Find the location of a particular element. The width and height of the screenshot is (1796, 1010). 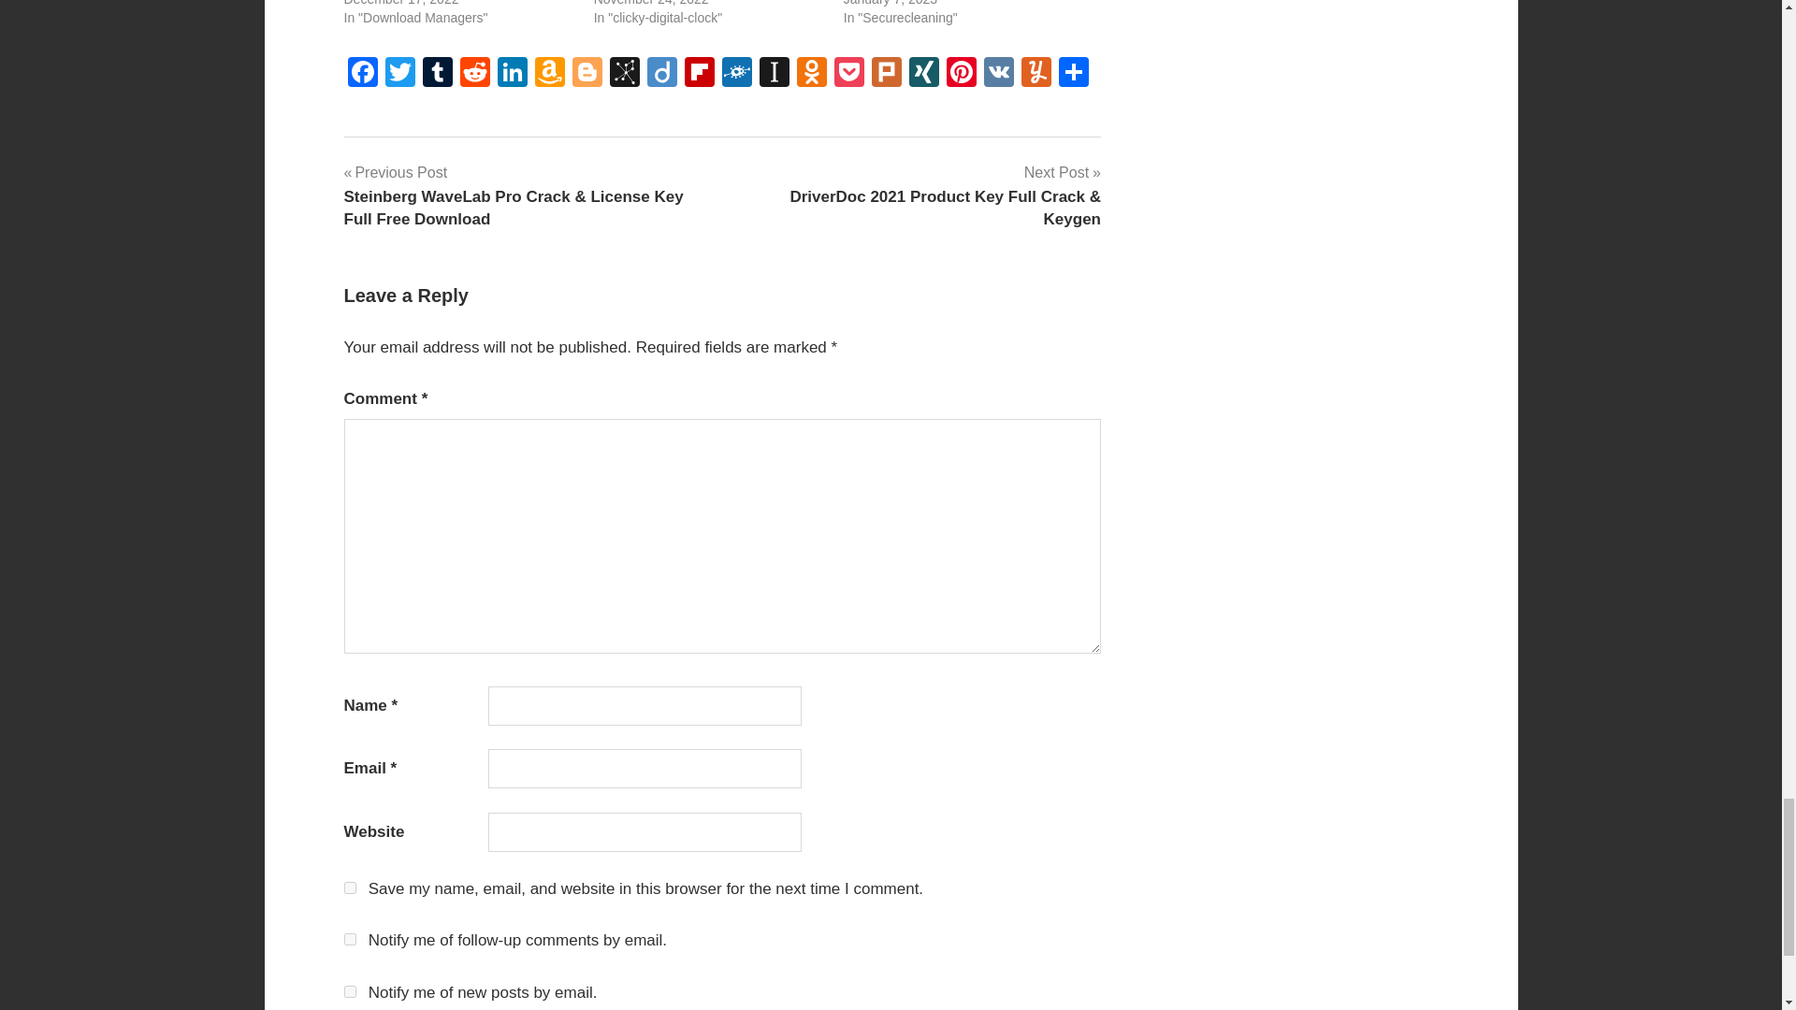

Pocket is located at coordinates (848, 74).